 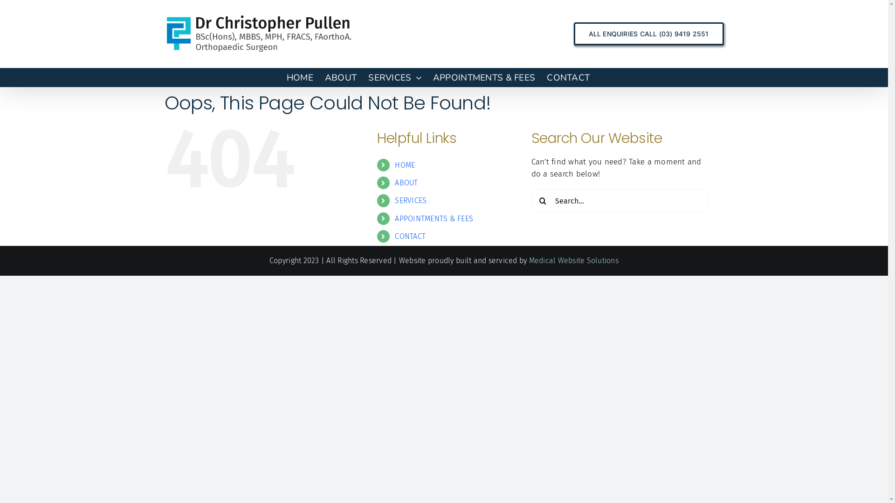 I want to click on ABOUT, so click(x=406, y=183).